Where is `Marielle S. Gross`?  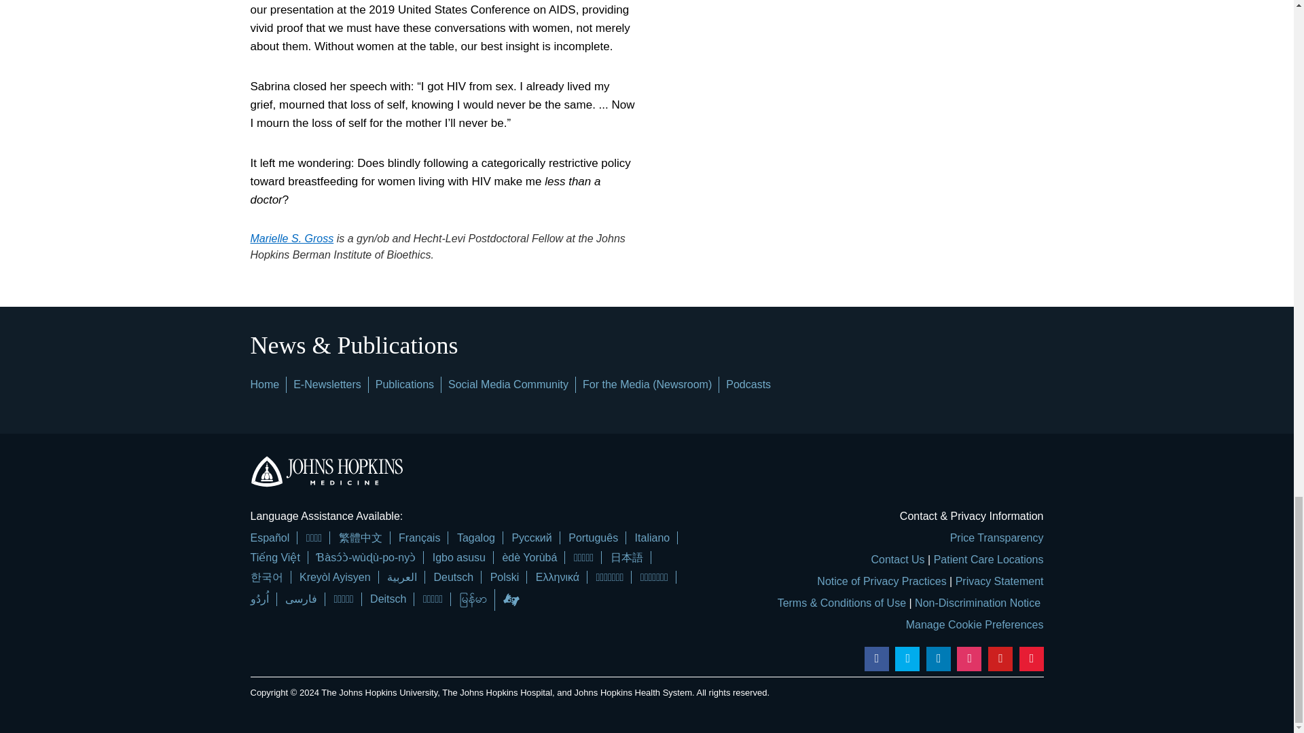 Marielle S. Gross is located at coordinates (292, 238).